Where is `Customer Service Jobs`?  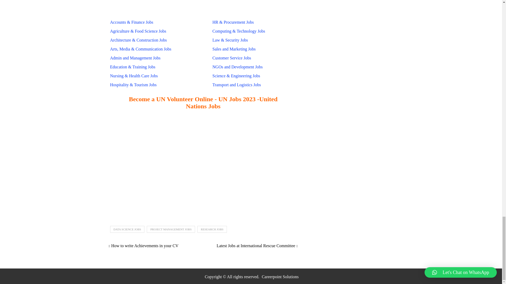 Customer Service Jobs is located at coordinates (232, 58).